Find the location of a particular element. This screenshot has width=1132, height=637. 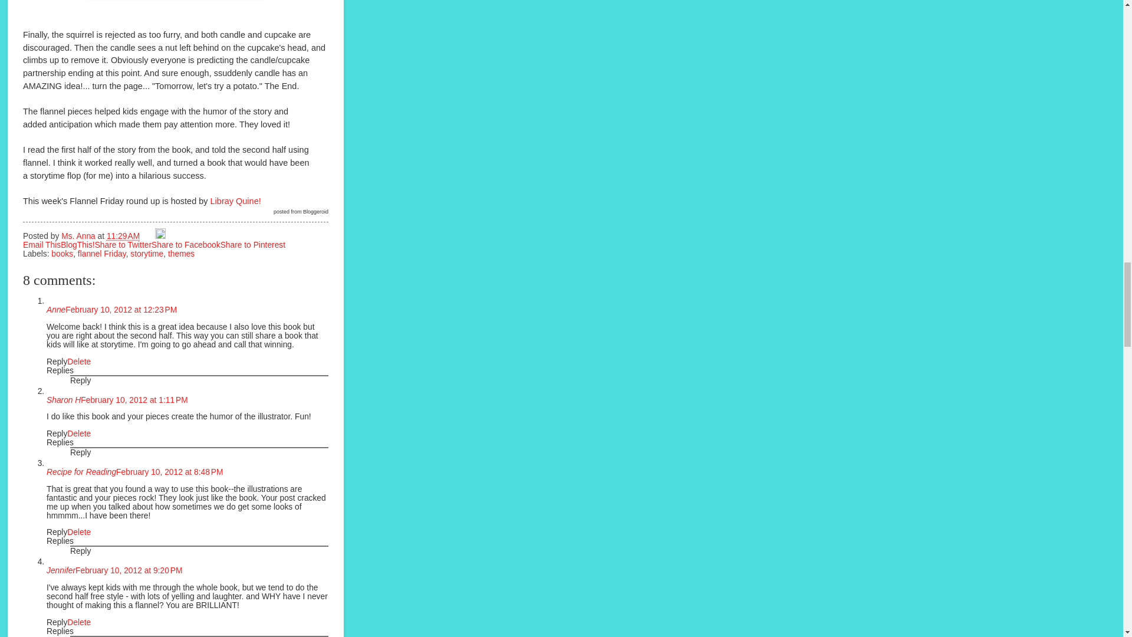

Share to Pinterest is located at coordinates (252, 245).